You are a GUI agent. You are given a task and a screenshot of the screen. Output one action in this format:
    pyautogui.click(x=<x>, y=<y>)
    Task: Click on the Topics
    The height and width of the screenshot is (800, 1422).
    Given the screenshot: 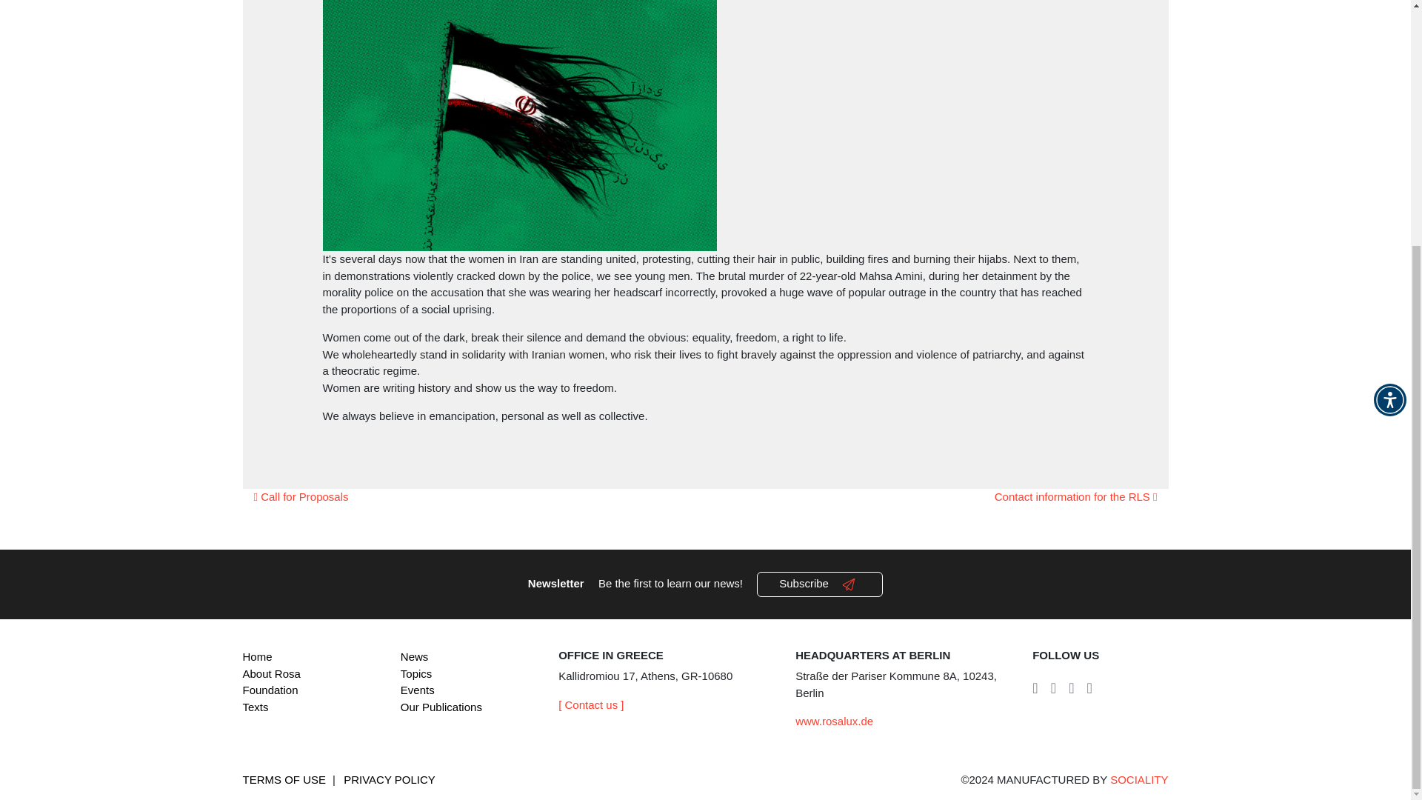 What is the action you would take?
    pyautogui.click(x=416, y=673)
    